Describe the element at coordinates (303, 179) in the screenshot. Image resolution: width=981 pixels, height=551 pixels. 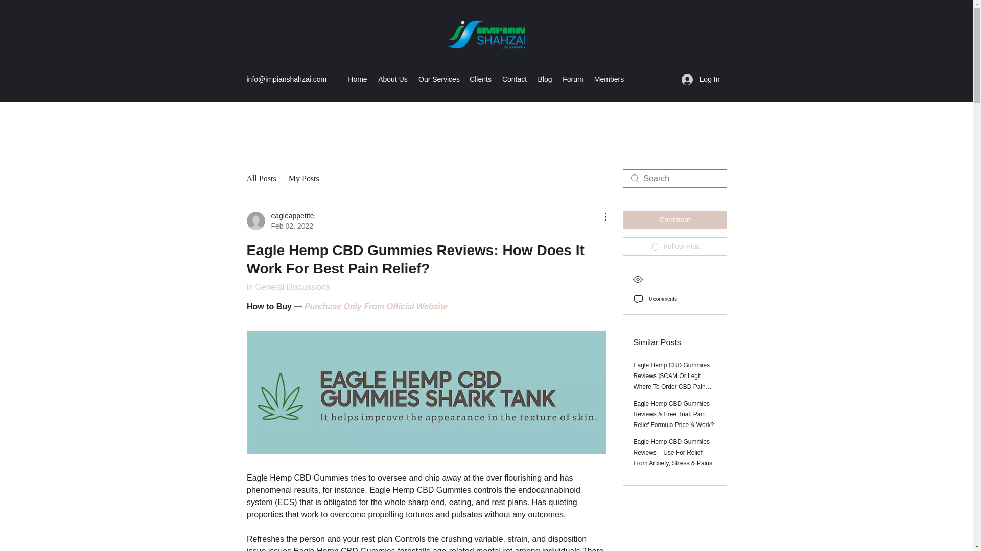
I see `My Posts` at that location.